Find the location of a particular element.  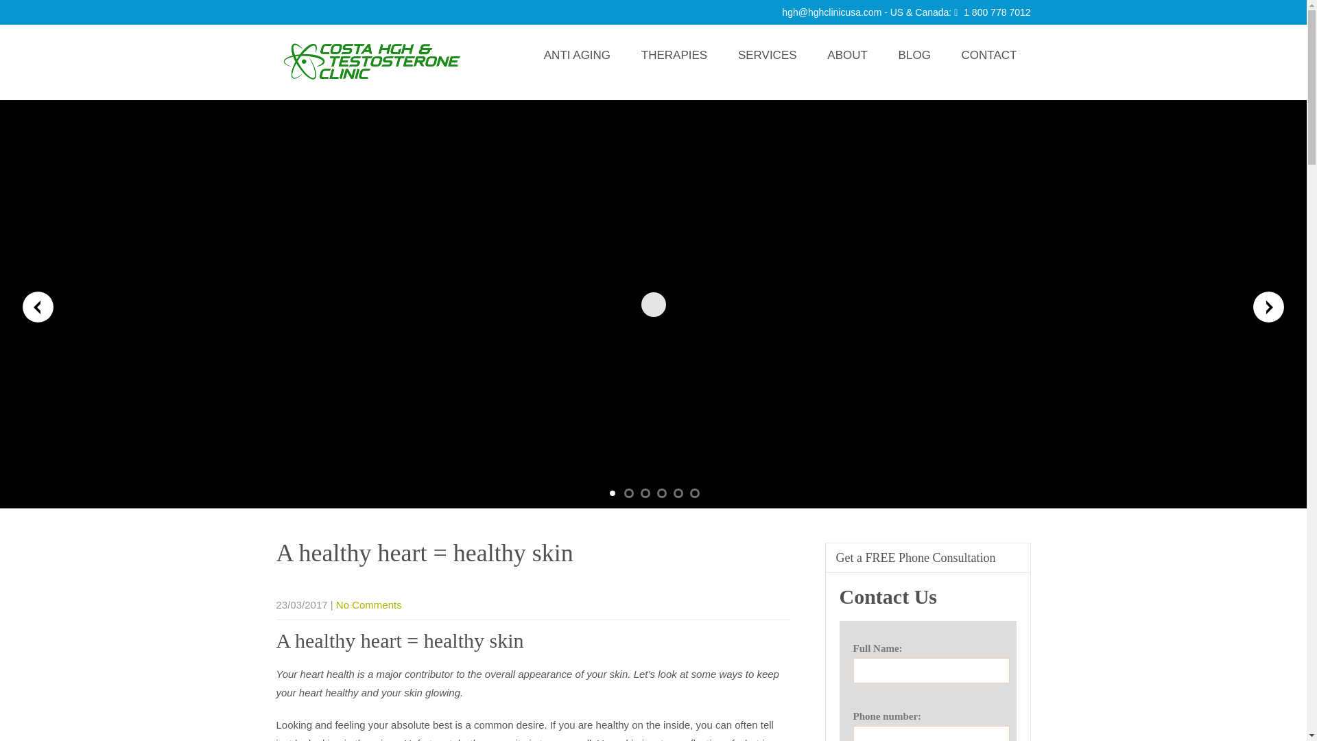

BLOG is located at coordinates (914, 55).